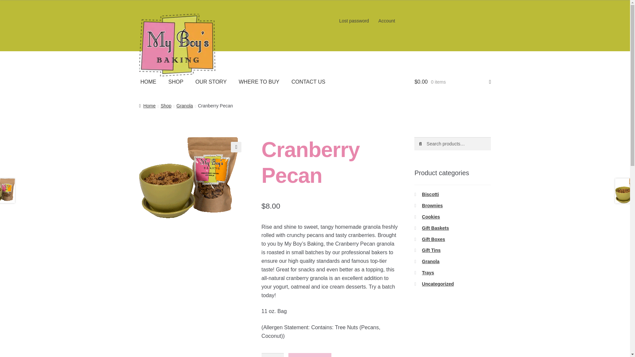 This screenshot has width=635, height=357. What do you see at coordinates (211, 82) in the screenshot?
I see `OUR STORY` at bounding box center [211, 82].